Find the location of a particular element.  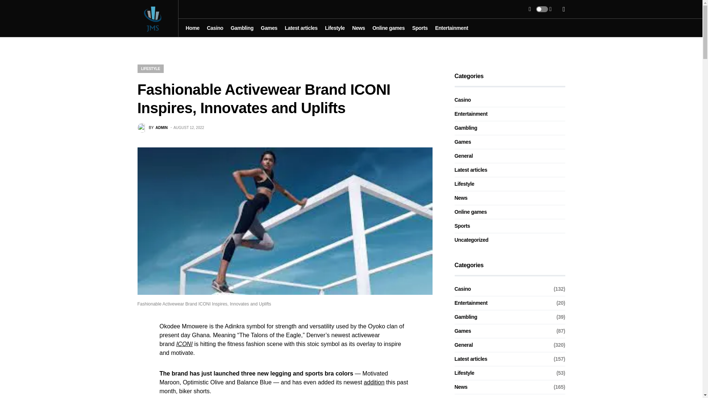

Online games is located at coordinates (389, 28).